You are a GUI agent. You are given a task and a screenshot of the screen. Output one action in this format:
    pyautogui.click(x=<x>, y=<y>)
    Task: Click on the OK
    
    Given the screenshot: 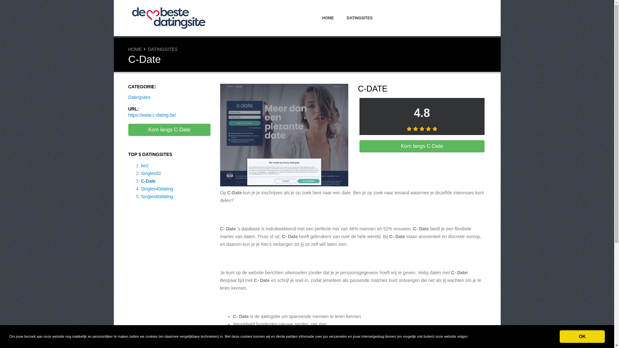 What is the action you would take?
    pyautogui.click(x=582, y=336)
    